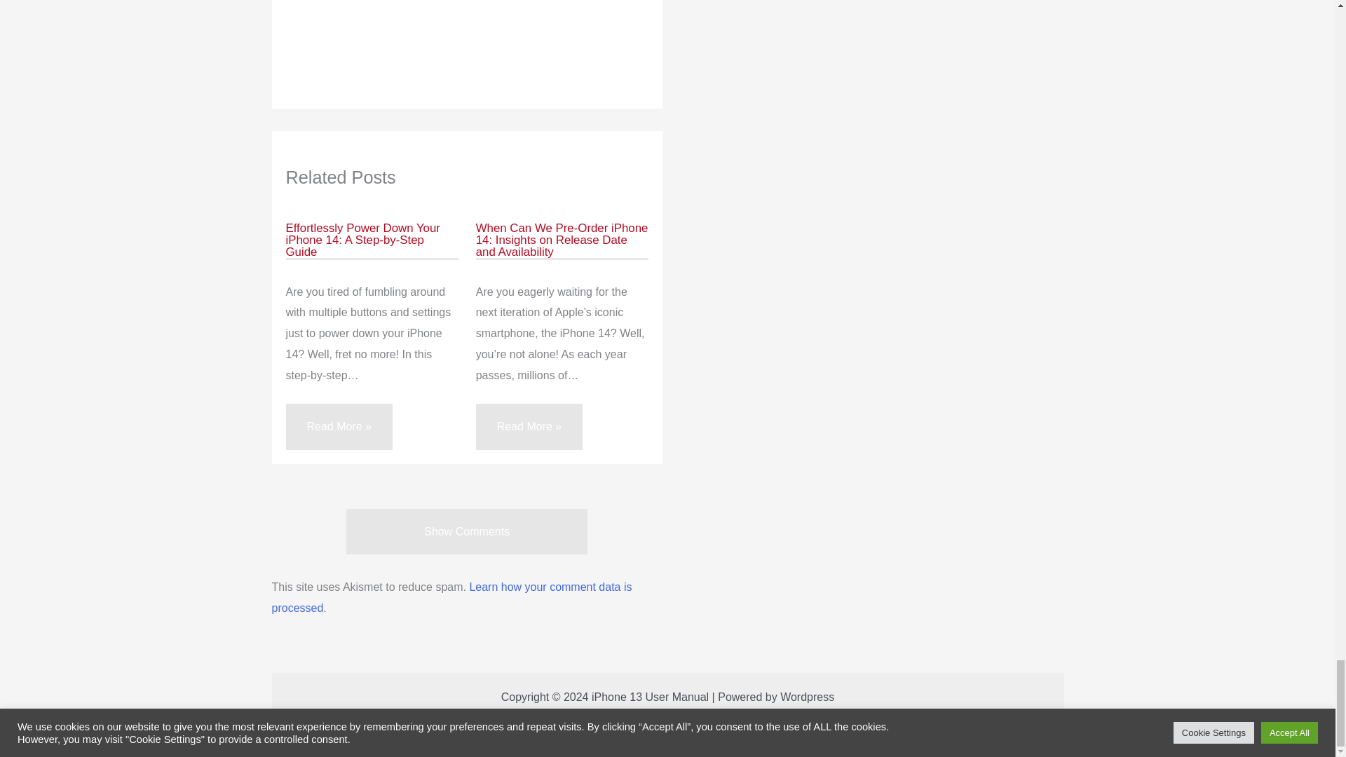 The image size is (1346, 757). I want to click on Learn how your comment data is processed, so click(451, 597).